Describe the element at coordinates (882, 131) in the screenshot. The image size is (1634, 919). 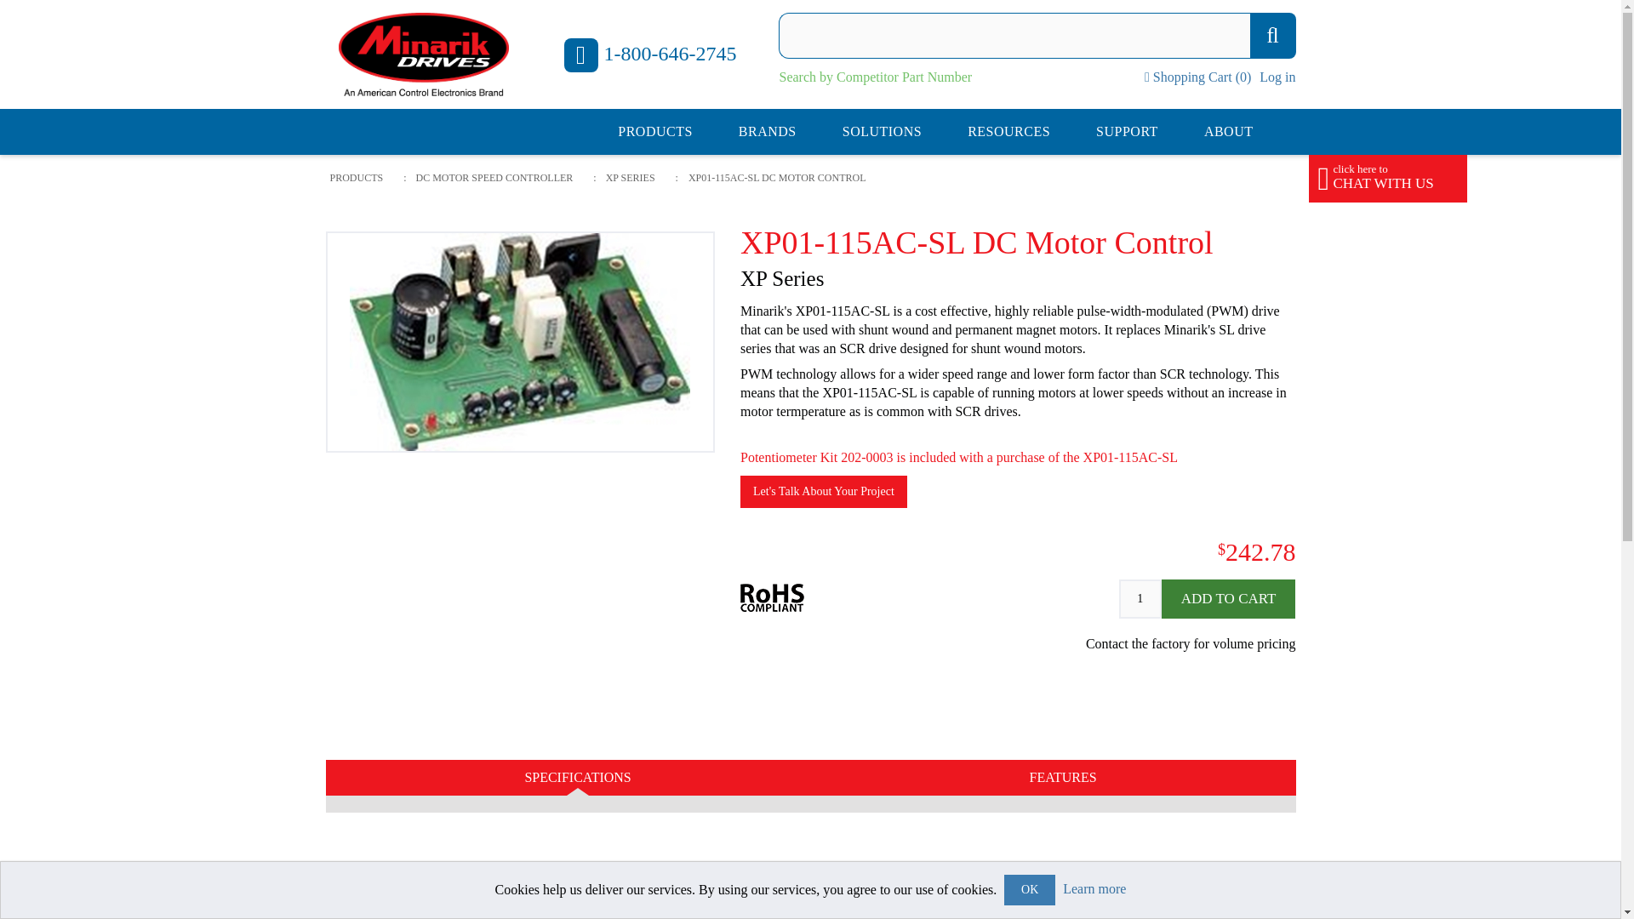
I see `SOLUTIONS` at that location.